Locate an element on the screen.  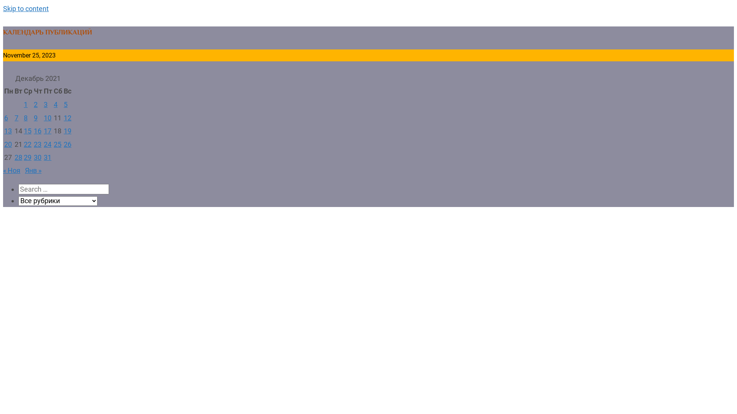
28 is located at coordinates (18, 157).